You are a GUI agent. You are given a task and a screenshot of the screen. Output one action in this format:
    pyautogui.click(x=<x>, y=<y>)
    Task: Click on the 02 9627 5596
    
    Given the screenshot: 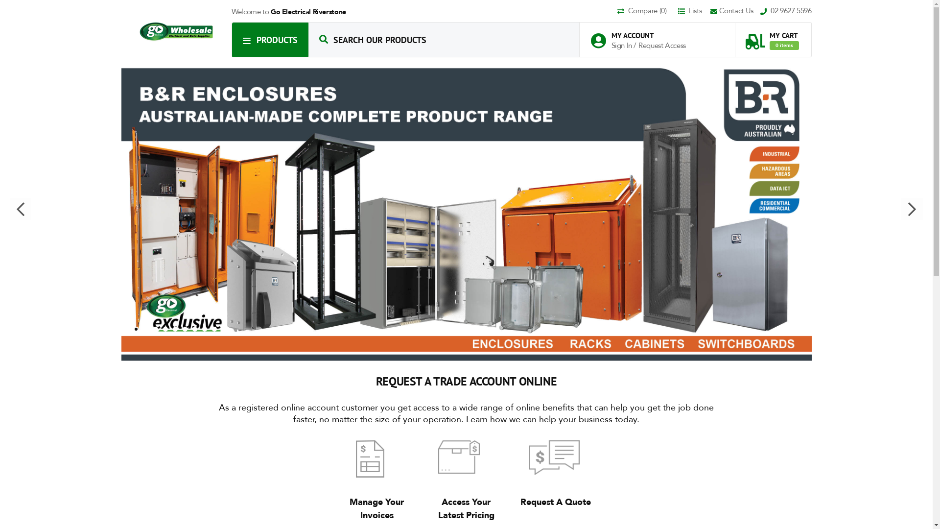 What is the action you would take?
    pyautogui.click(x=786, y=12)
    